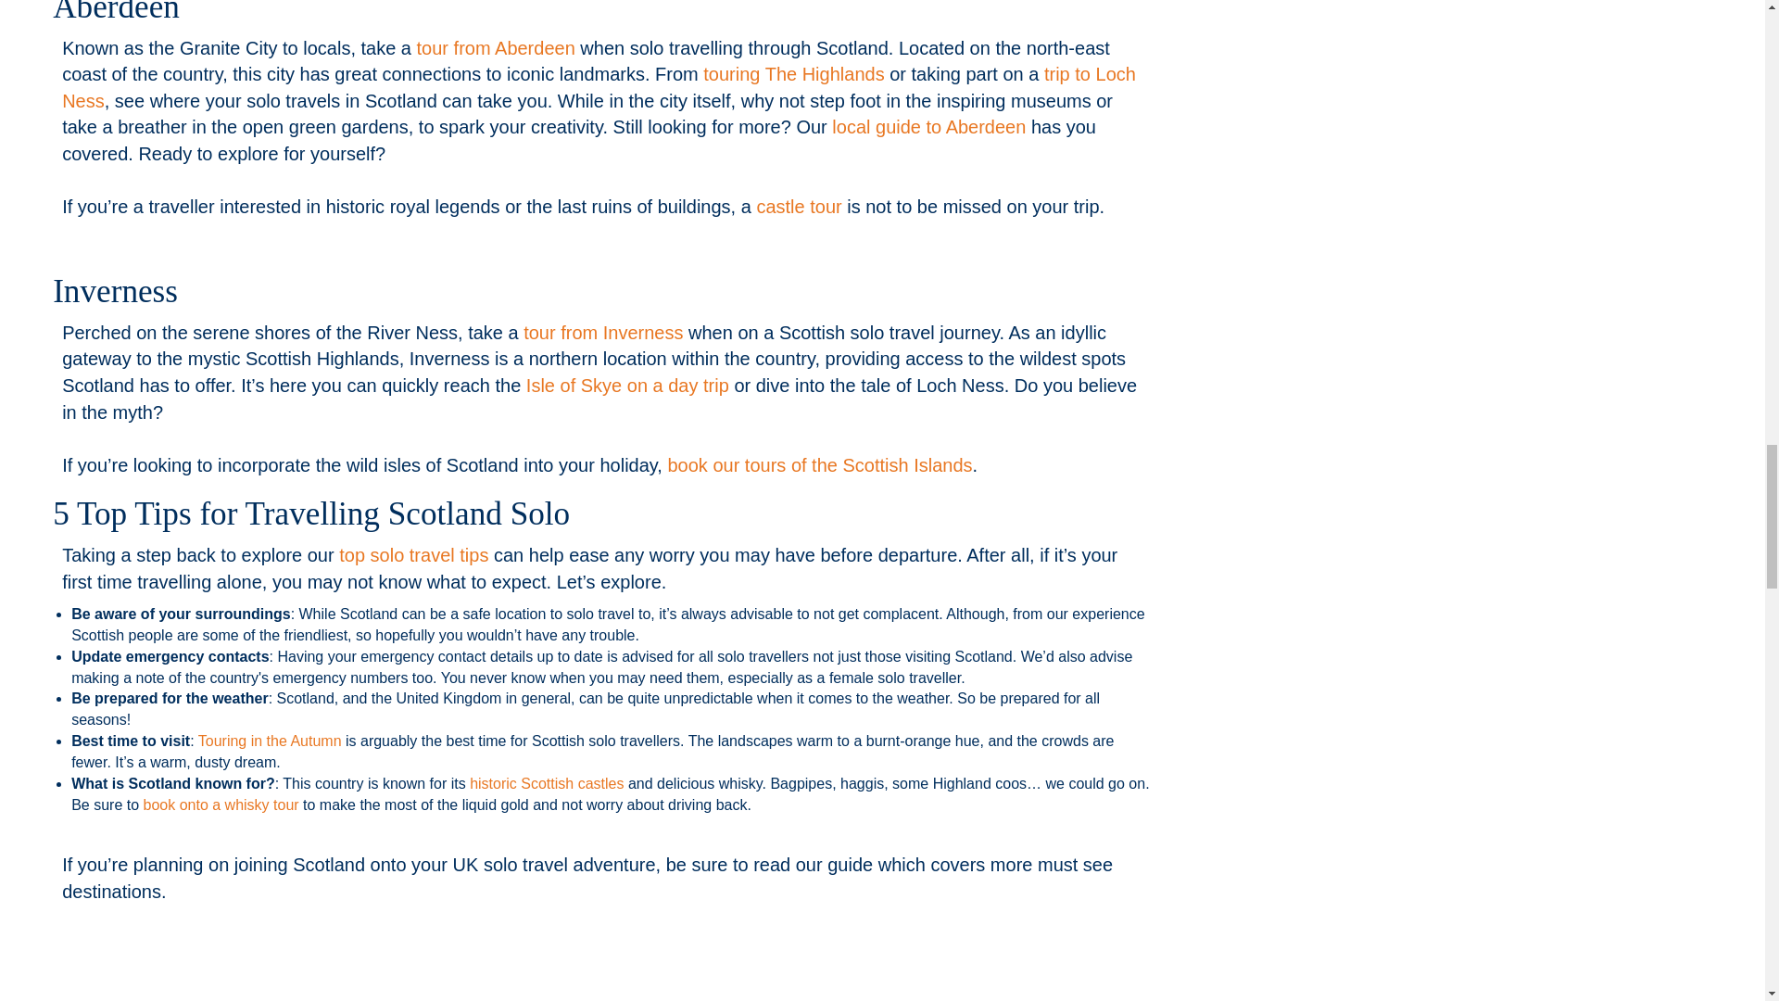  I want to click on local guide to Aberdeen, so click(928, 126).